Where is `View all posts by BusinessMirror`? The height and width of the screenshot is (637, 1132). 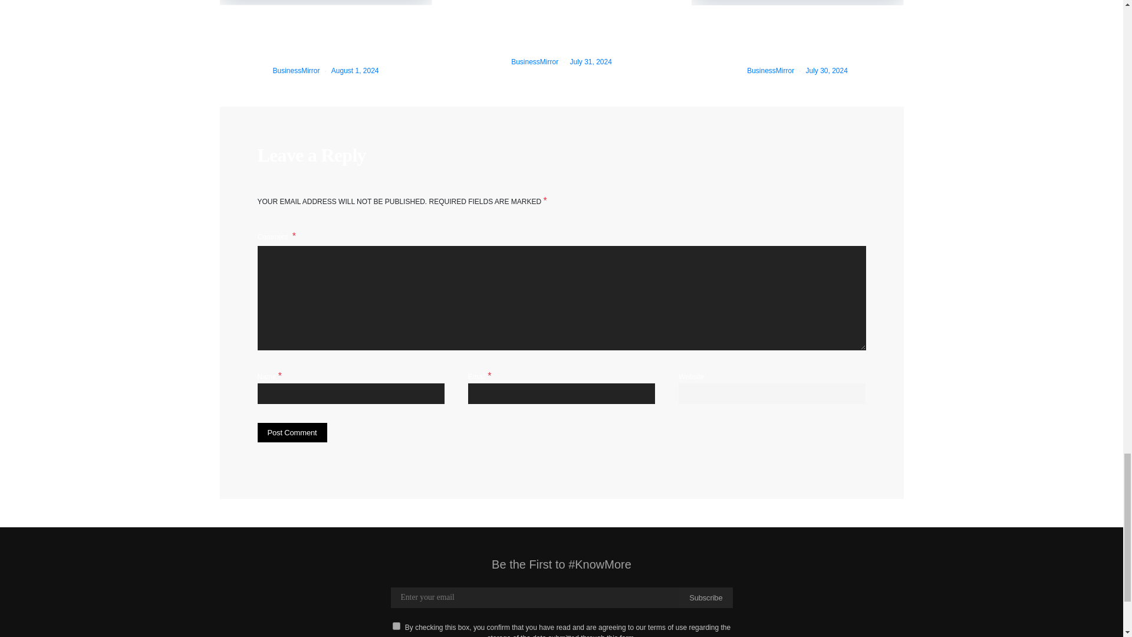
View all posts by BusinessMirror is located at coordinates (771, 71).